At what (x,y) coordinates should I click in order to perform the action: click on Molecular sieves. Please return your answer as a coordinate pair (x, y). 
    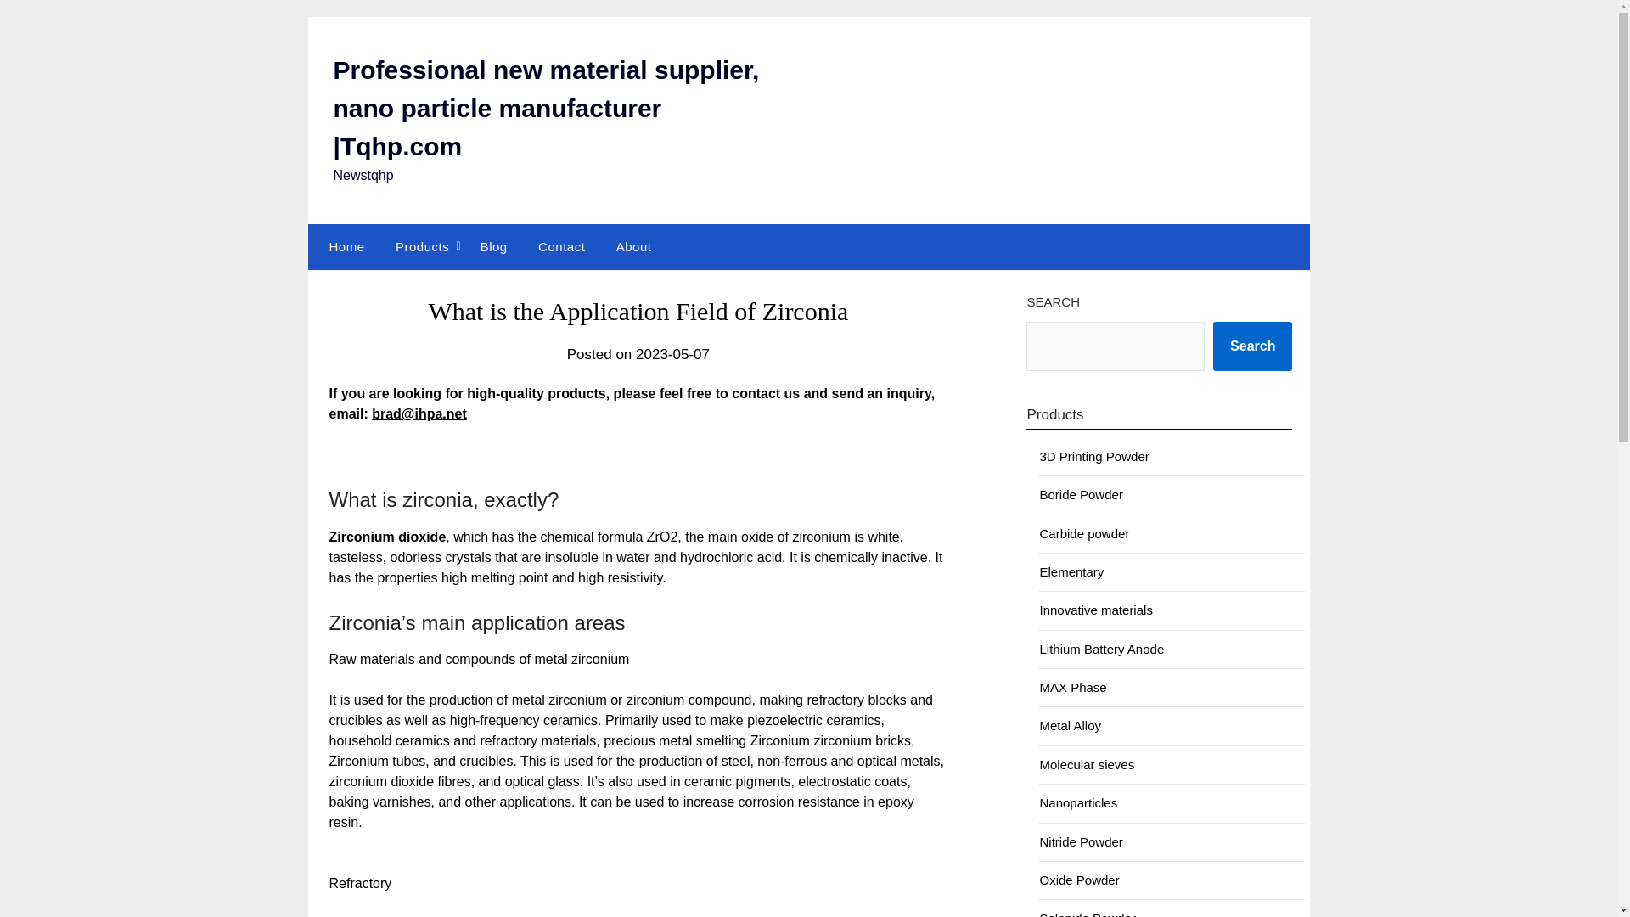
    Looking at the image, I should click on (1087, 764).